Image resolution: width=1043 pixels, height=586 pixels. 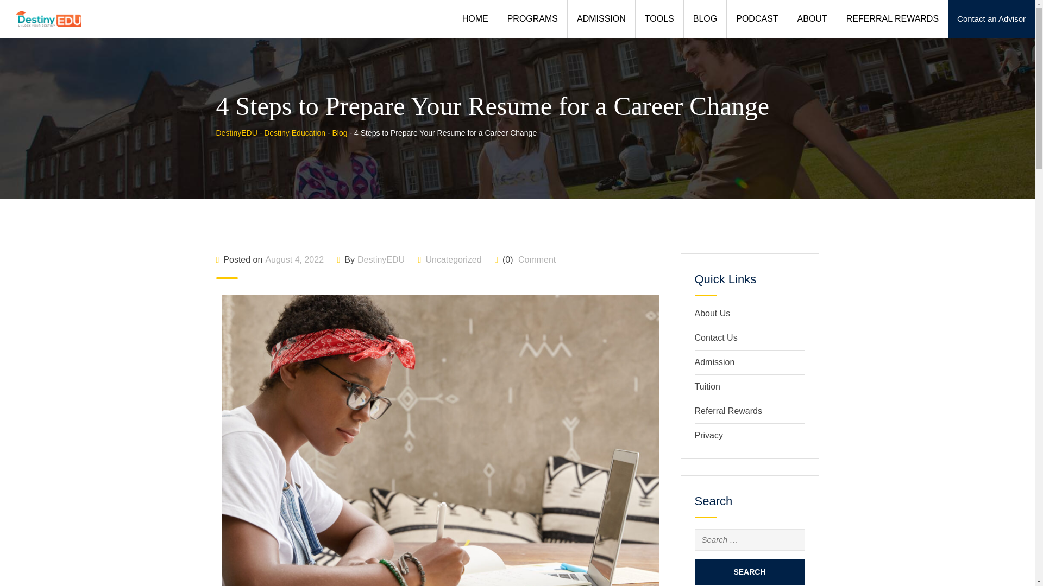 I want to click on Privacy, so click(x=708, y=435).